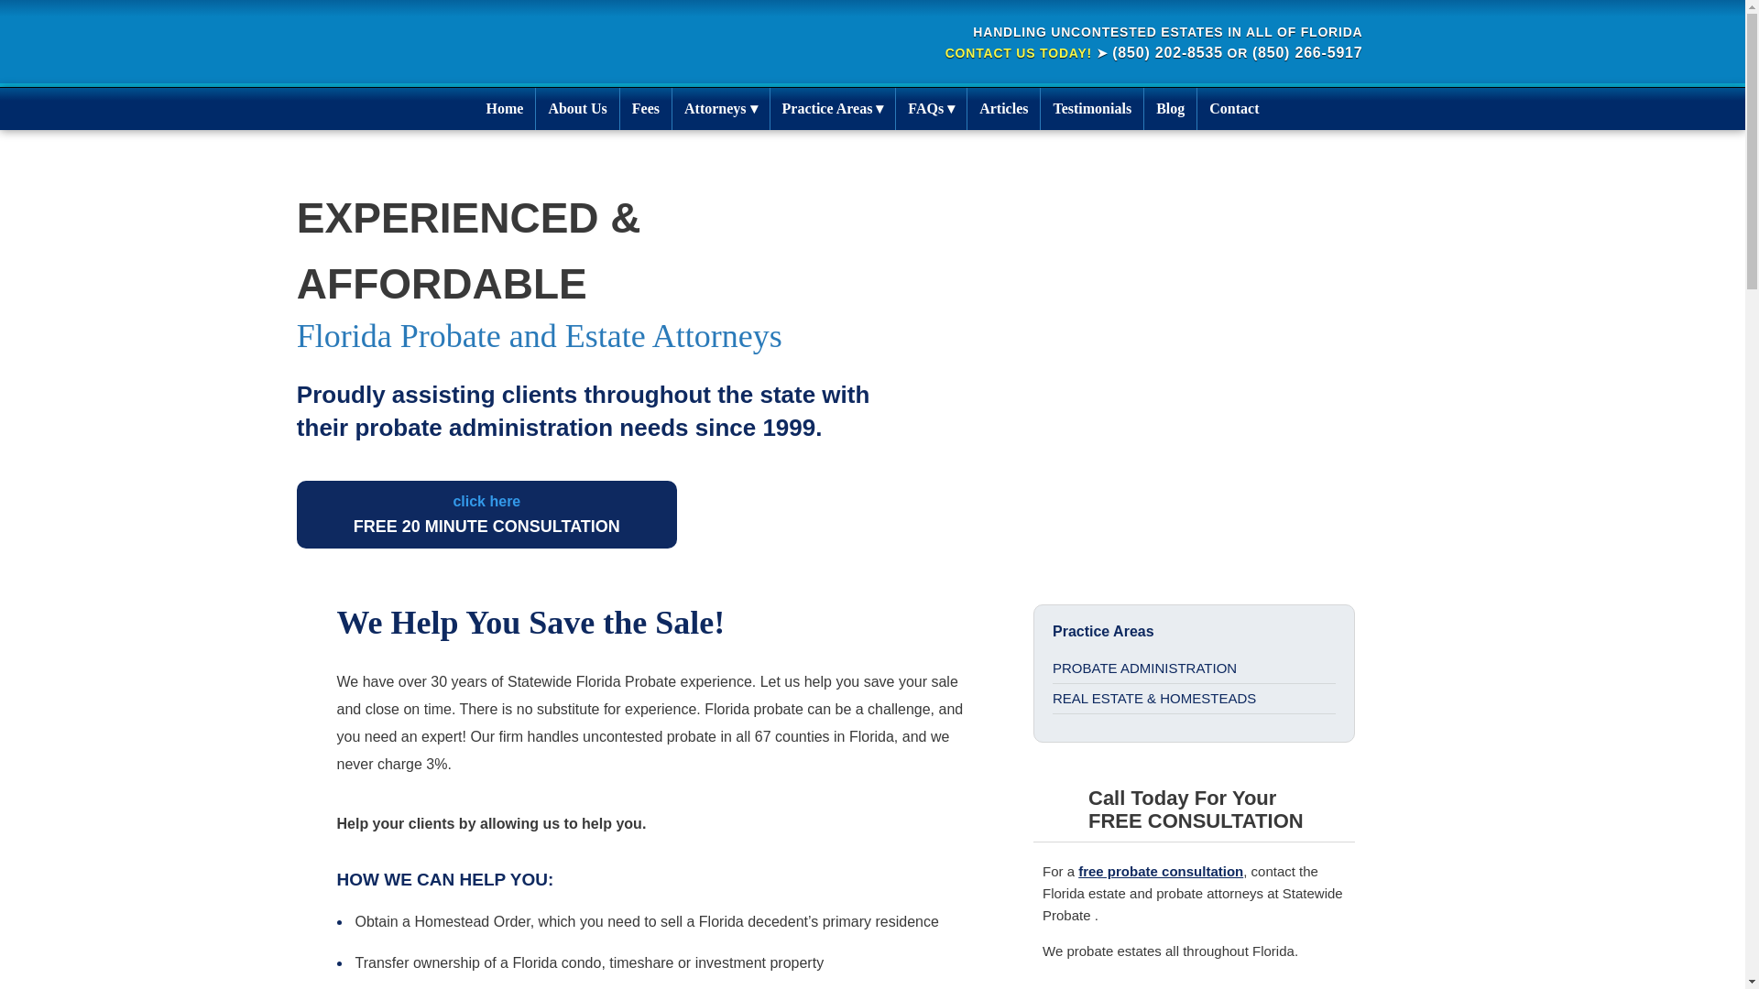  Describe the element at coordinates (506, 108) in the screenshot. I see `Home` at that location.